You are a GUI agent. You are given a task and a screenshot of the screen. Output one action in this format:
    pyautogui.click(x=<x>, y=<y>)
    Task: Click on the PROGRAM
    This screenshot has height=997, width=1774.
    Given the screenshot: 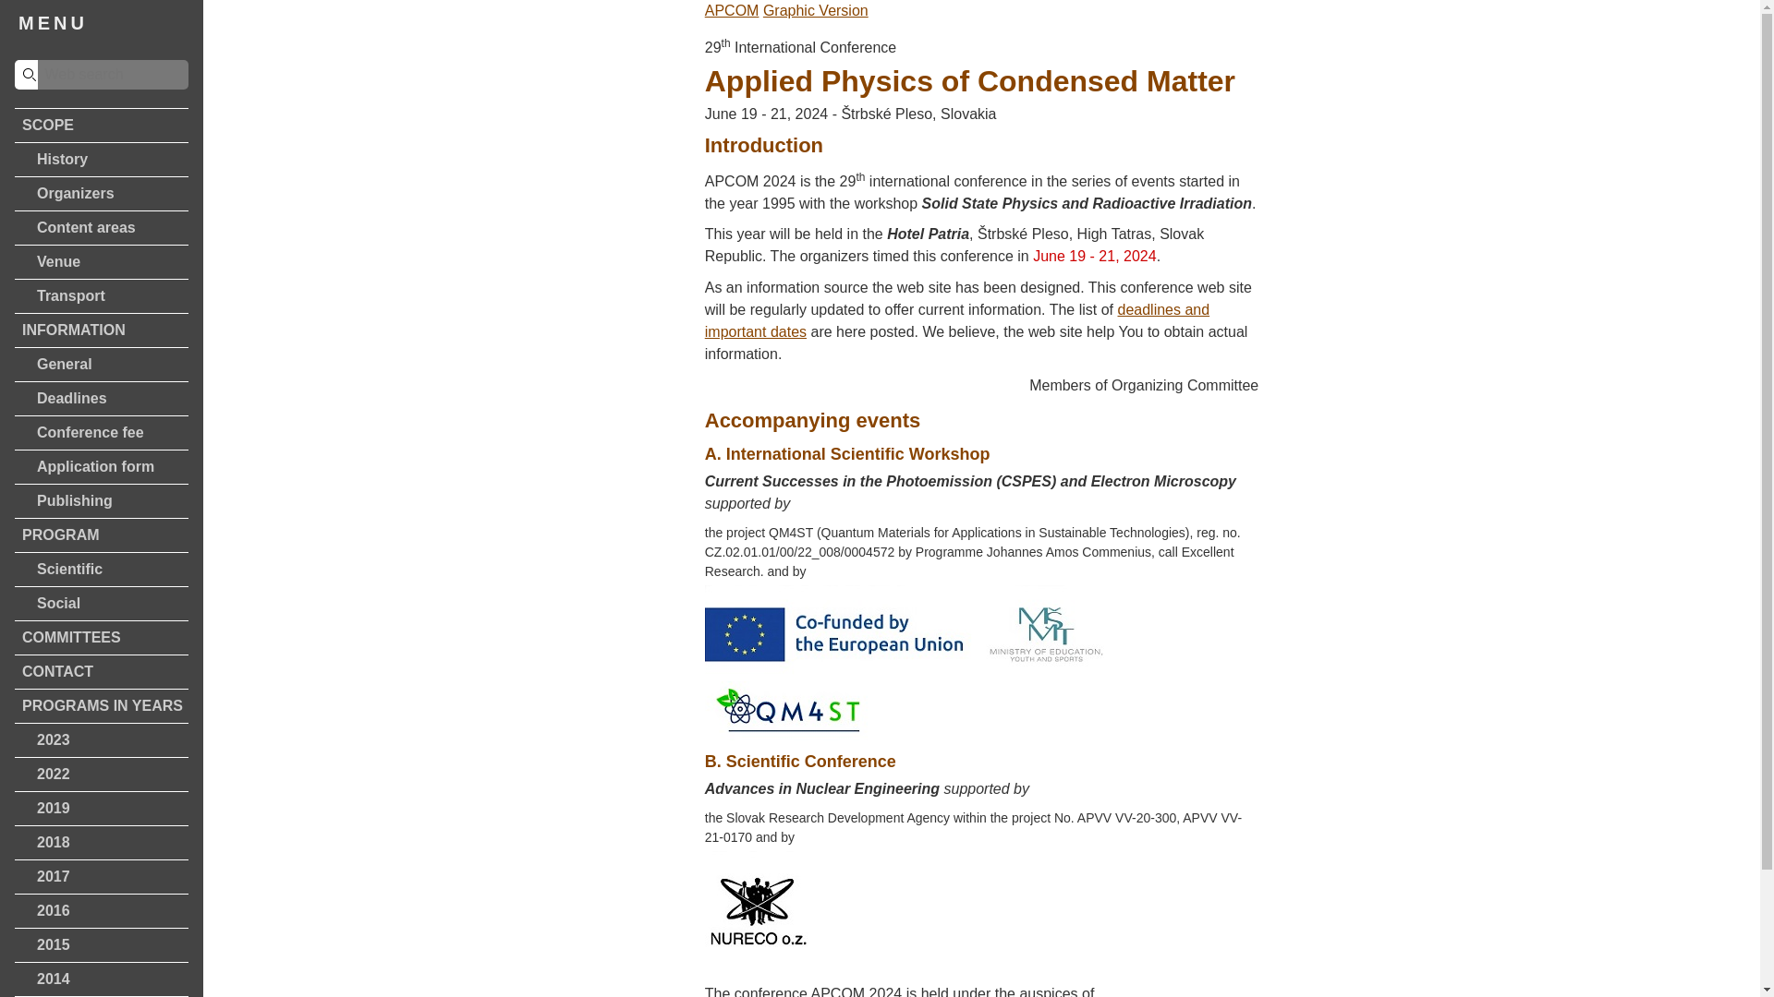 What is the action you would take?
    pyautogui.click(x=101, y=535)
    